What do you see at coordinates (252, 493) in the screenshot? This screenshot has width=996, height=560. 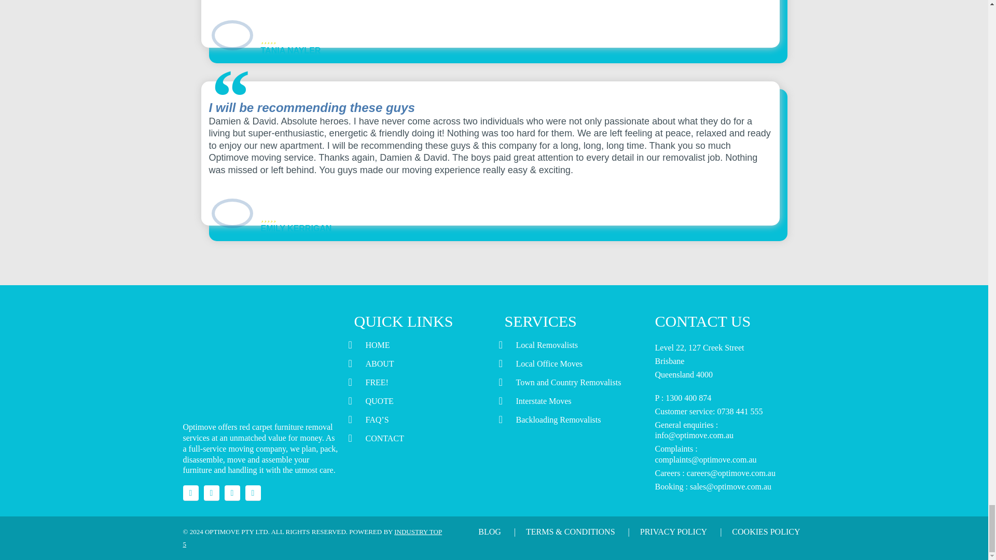 I see `optimoveremoval` at bounding box center [252, 493].